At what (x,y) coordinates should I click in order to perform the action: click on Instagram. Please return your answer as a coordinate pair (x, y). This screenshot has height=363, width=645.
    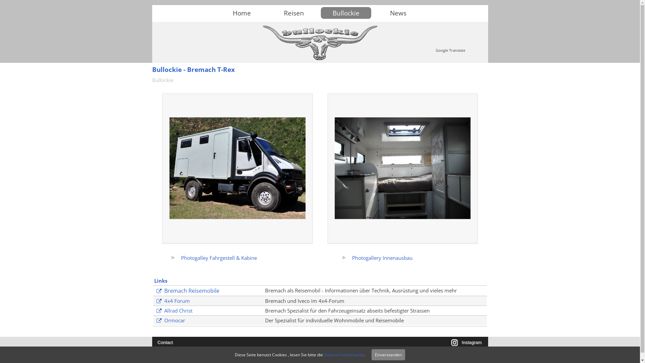
    Looking at the image, I should click on (472, 342).